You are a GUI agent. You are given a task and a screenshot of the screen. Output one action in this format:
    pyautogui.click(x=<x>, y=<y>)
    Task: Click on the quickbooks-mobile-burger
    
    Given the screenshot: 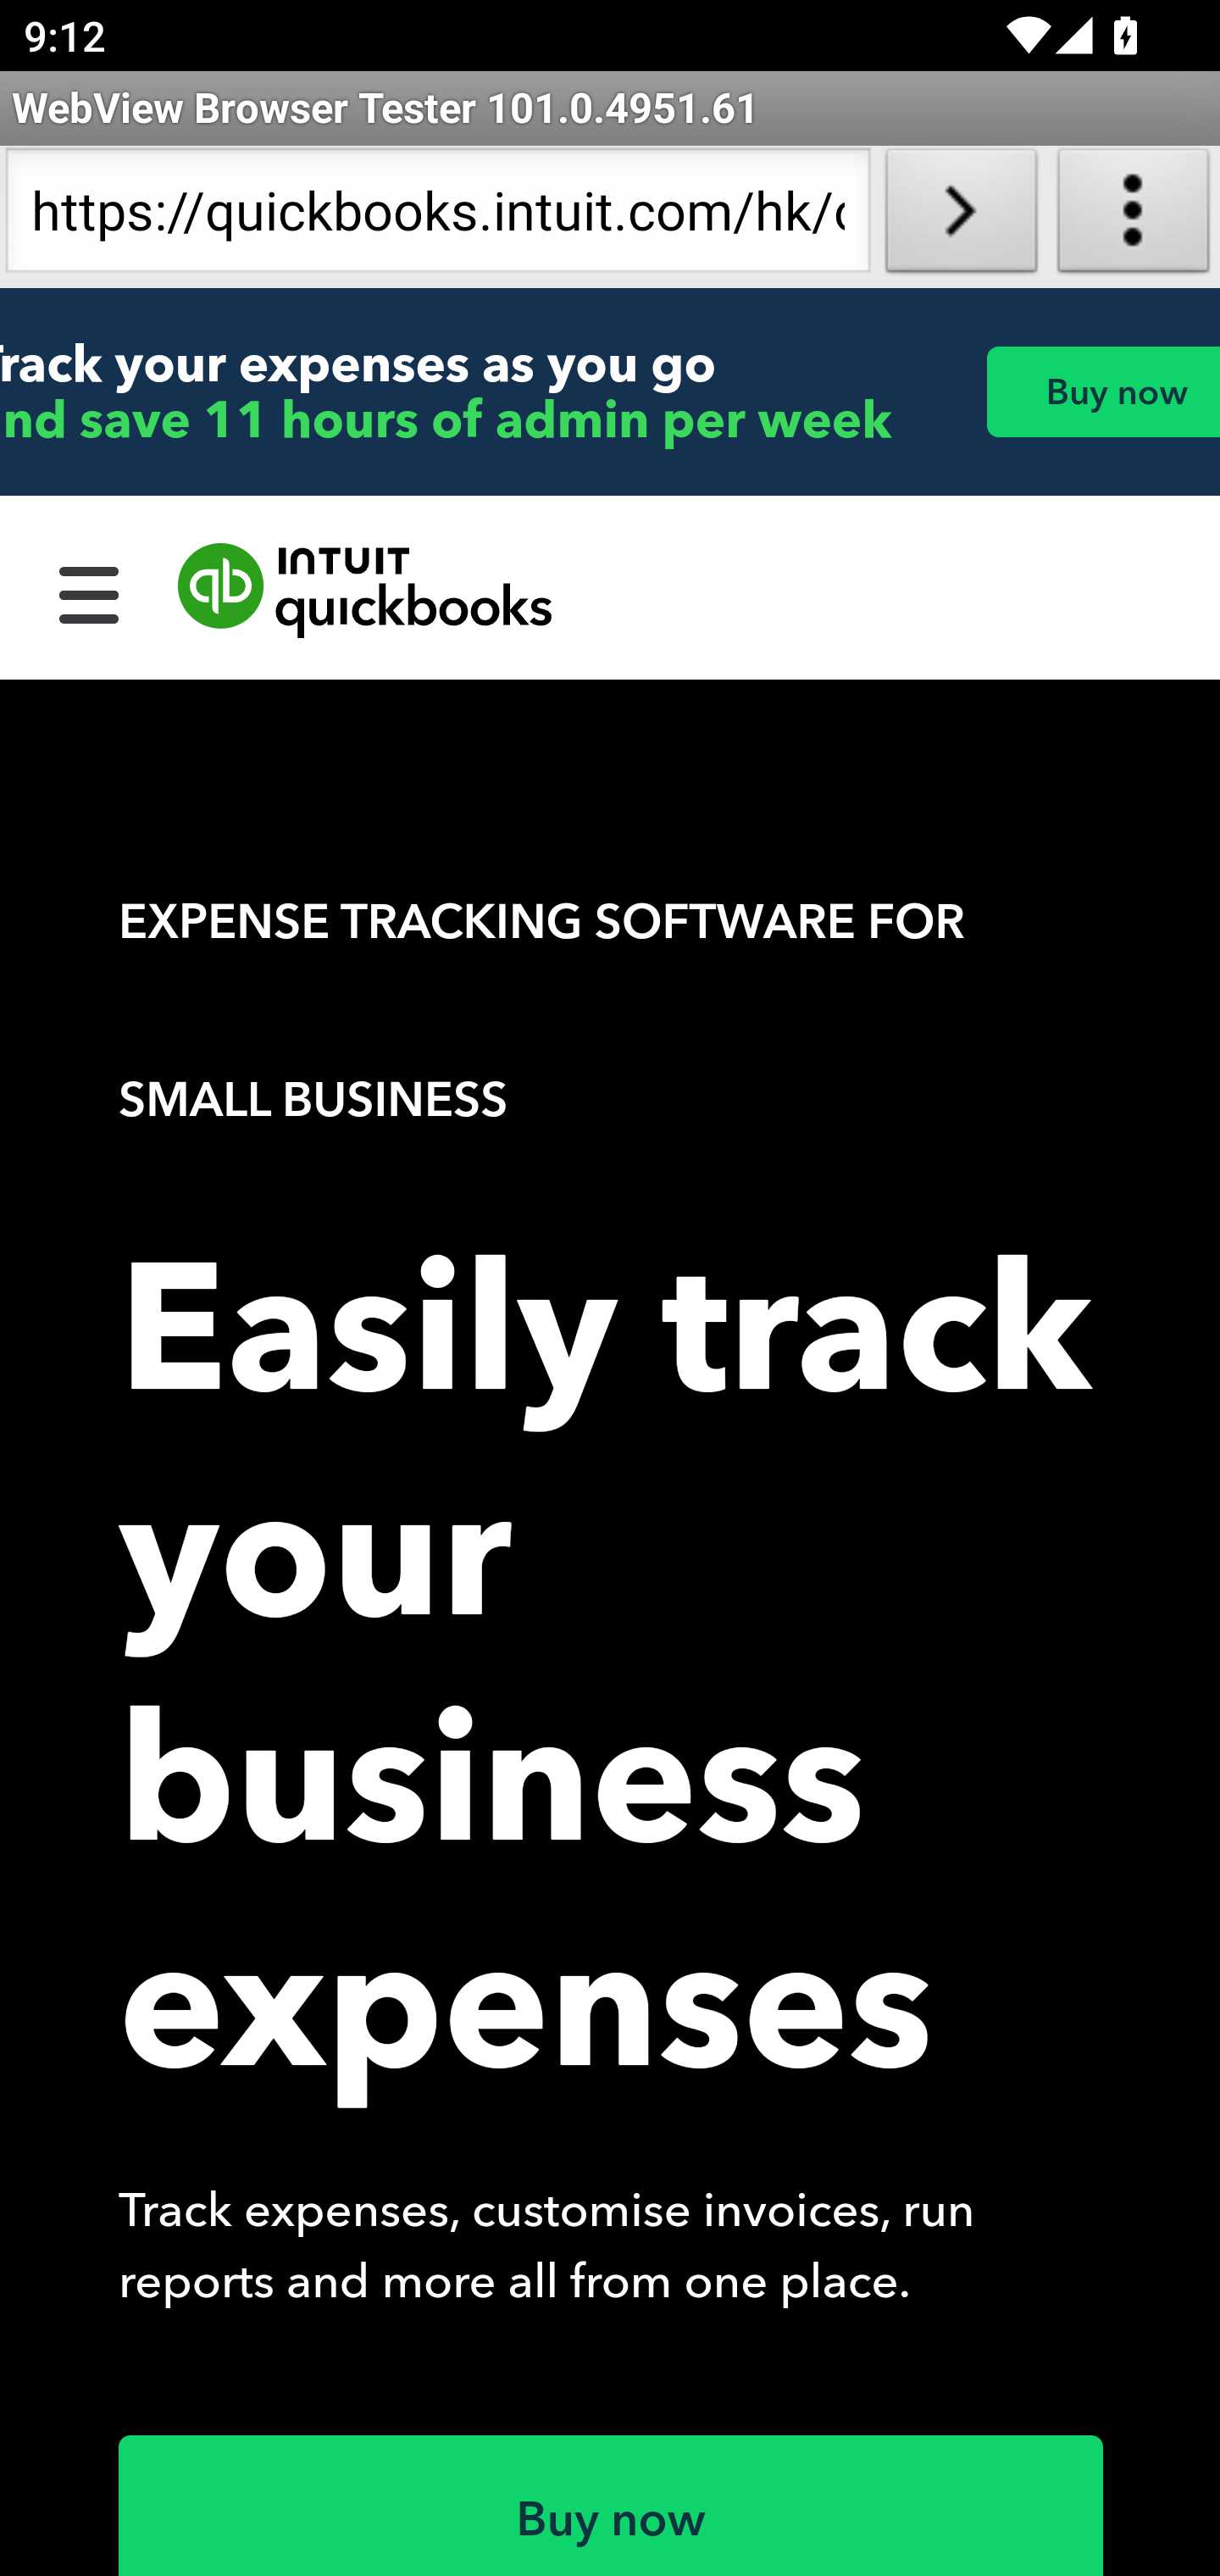 What is the action you would take?
    pyautogui.click(x=90, y=591)
    